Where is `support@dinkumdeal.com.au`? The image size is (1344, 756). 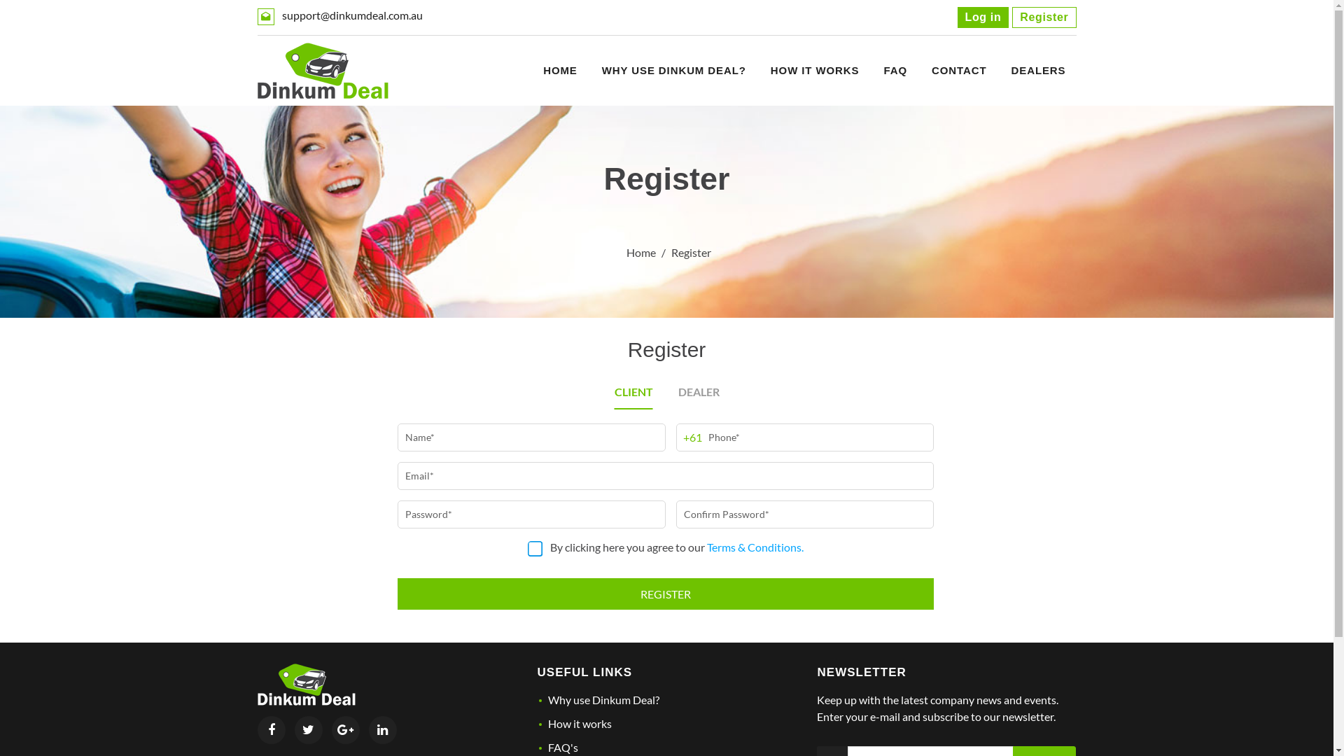 support@dinkumdeal.com.au is located at coordinates (351, 15).